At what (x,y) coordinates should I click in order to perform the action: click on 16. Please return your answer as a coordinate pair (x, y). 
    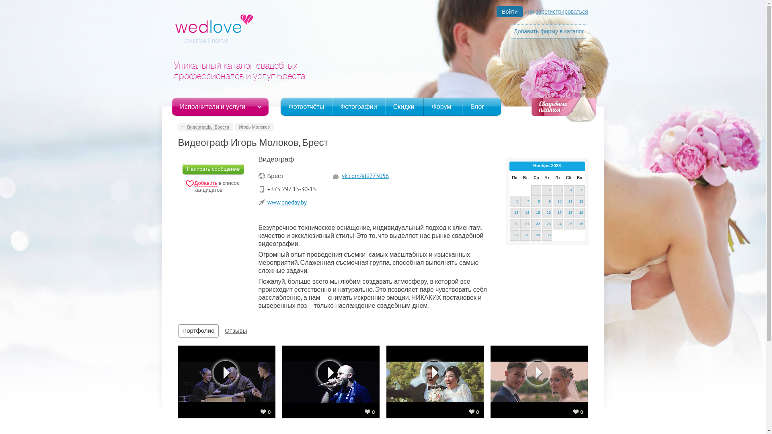
    Looking at the image, I should click on (547, 213).